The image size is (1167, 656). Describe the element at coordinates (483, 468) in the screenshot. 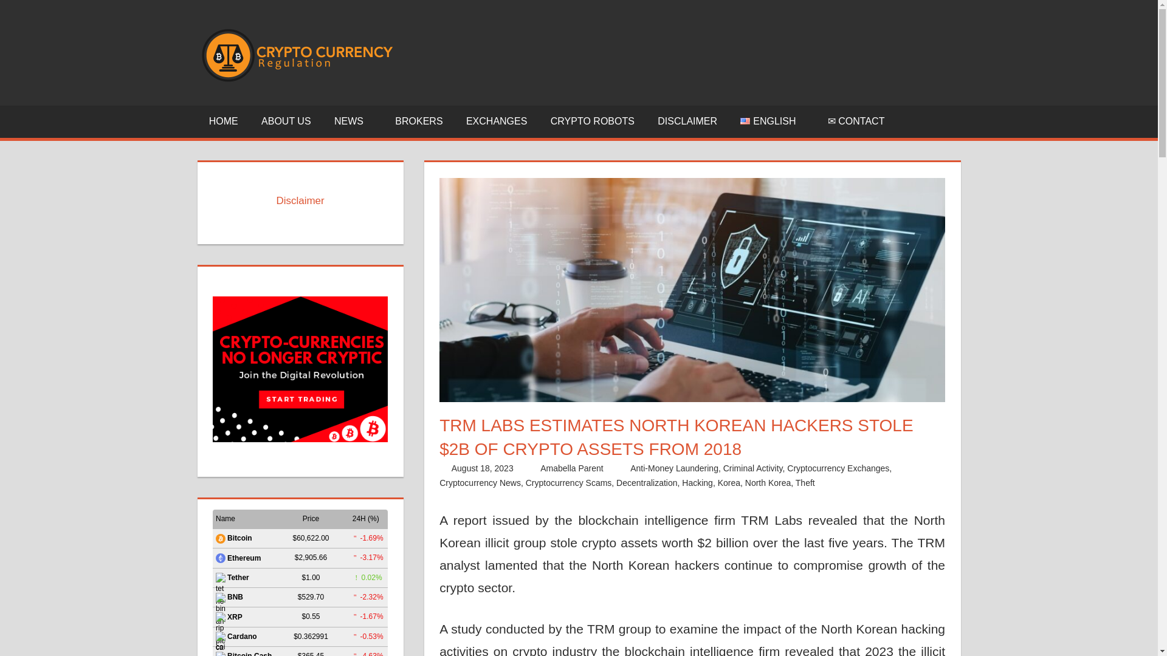

I see `August 18, 2023` at that location.